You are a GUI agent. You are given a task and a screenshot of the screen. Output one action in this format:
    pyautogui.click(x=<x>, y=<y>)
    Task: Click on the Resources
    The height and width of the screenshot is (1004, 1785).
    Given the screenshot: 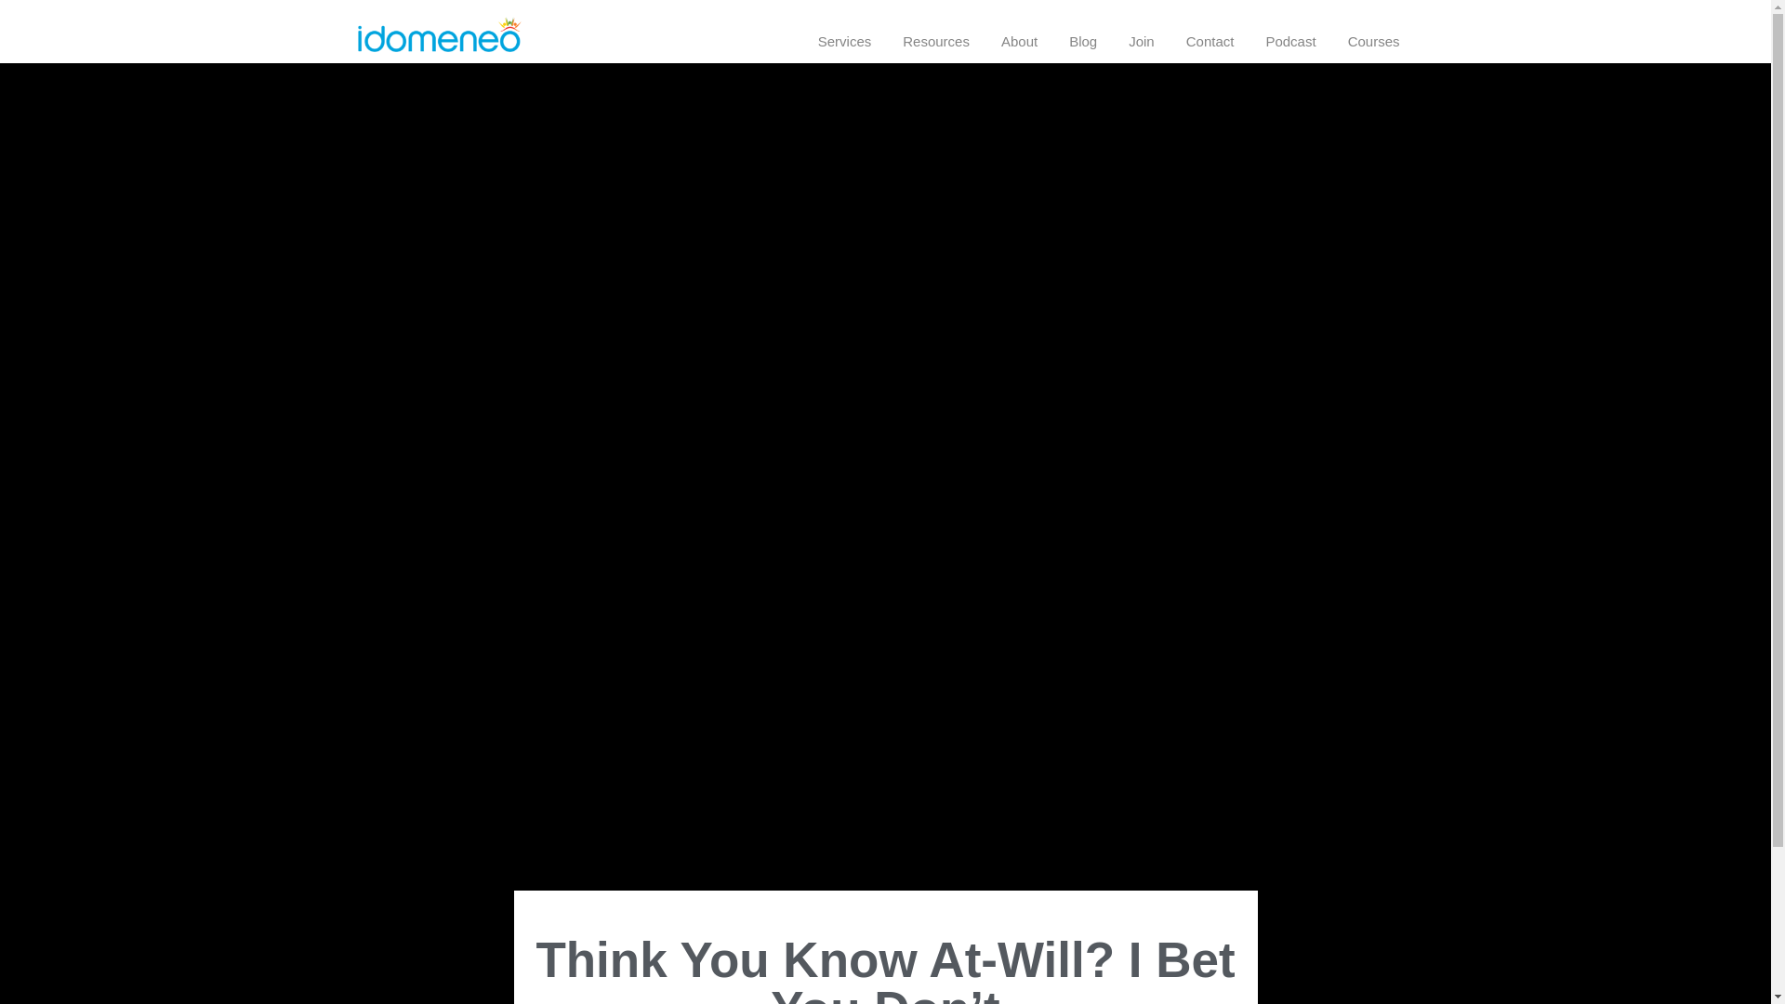 What is the action you would take?
    pyautogui.click(x=935, y=41)
    